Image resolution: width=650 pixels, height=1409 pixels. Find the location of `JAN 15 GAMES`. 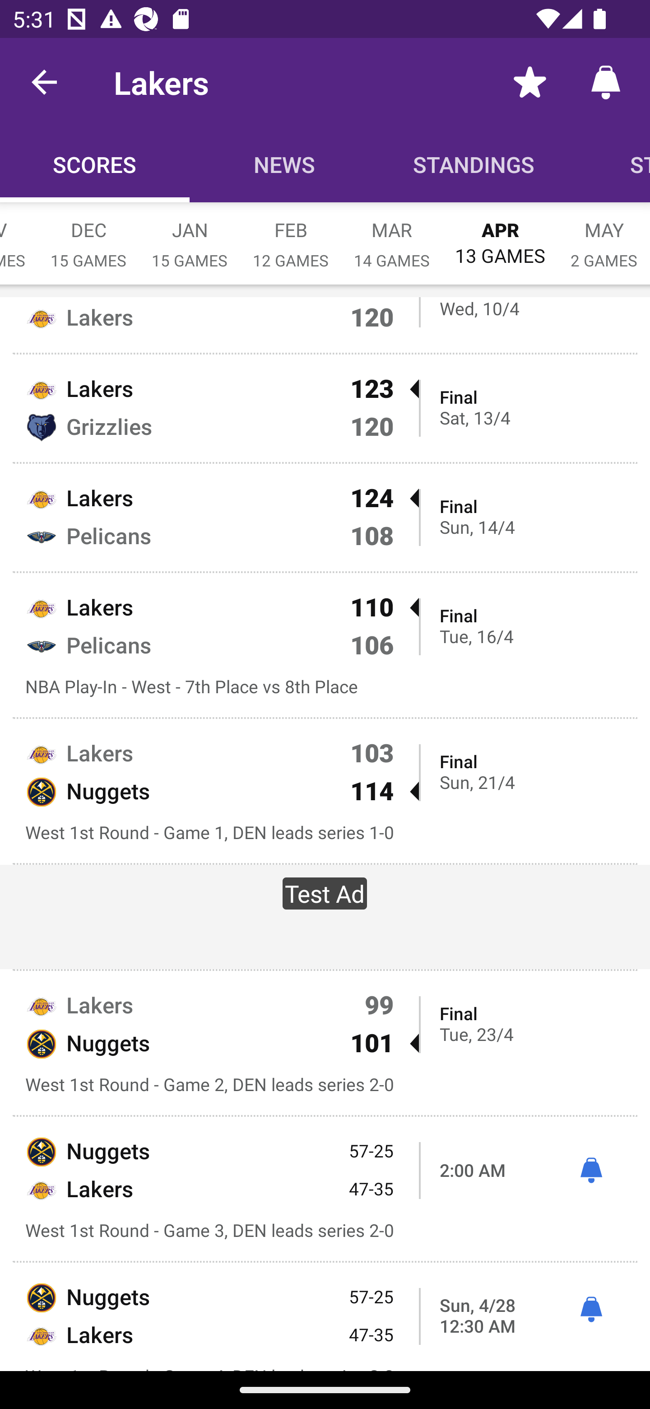

JAN 15 GAMES is located at coordinates (190, 236).